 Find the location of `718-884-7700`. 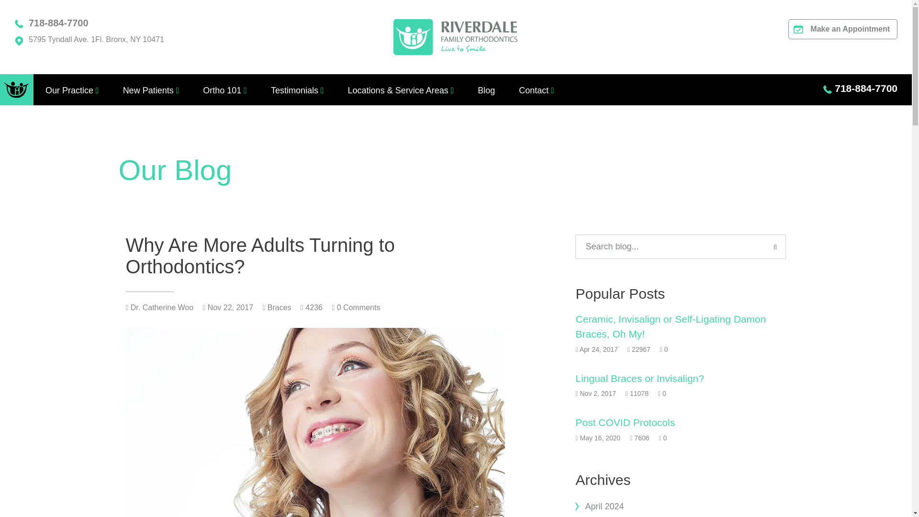

718-884-7700 is located at coordinates (58, 23).